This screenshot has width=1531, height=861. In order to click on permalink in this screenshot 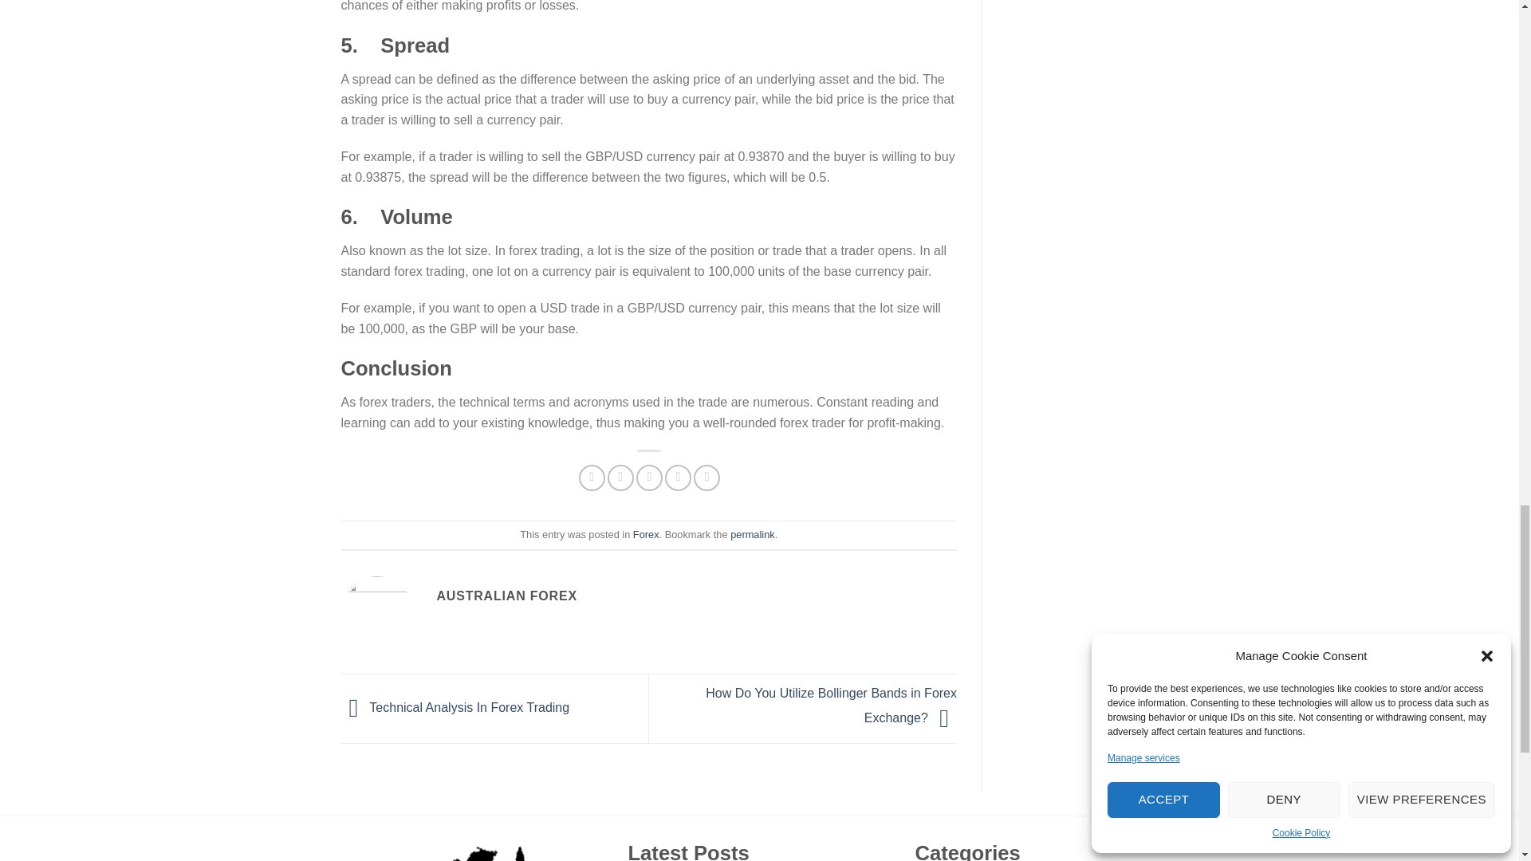, I will do `click(752, 534)`.